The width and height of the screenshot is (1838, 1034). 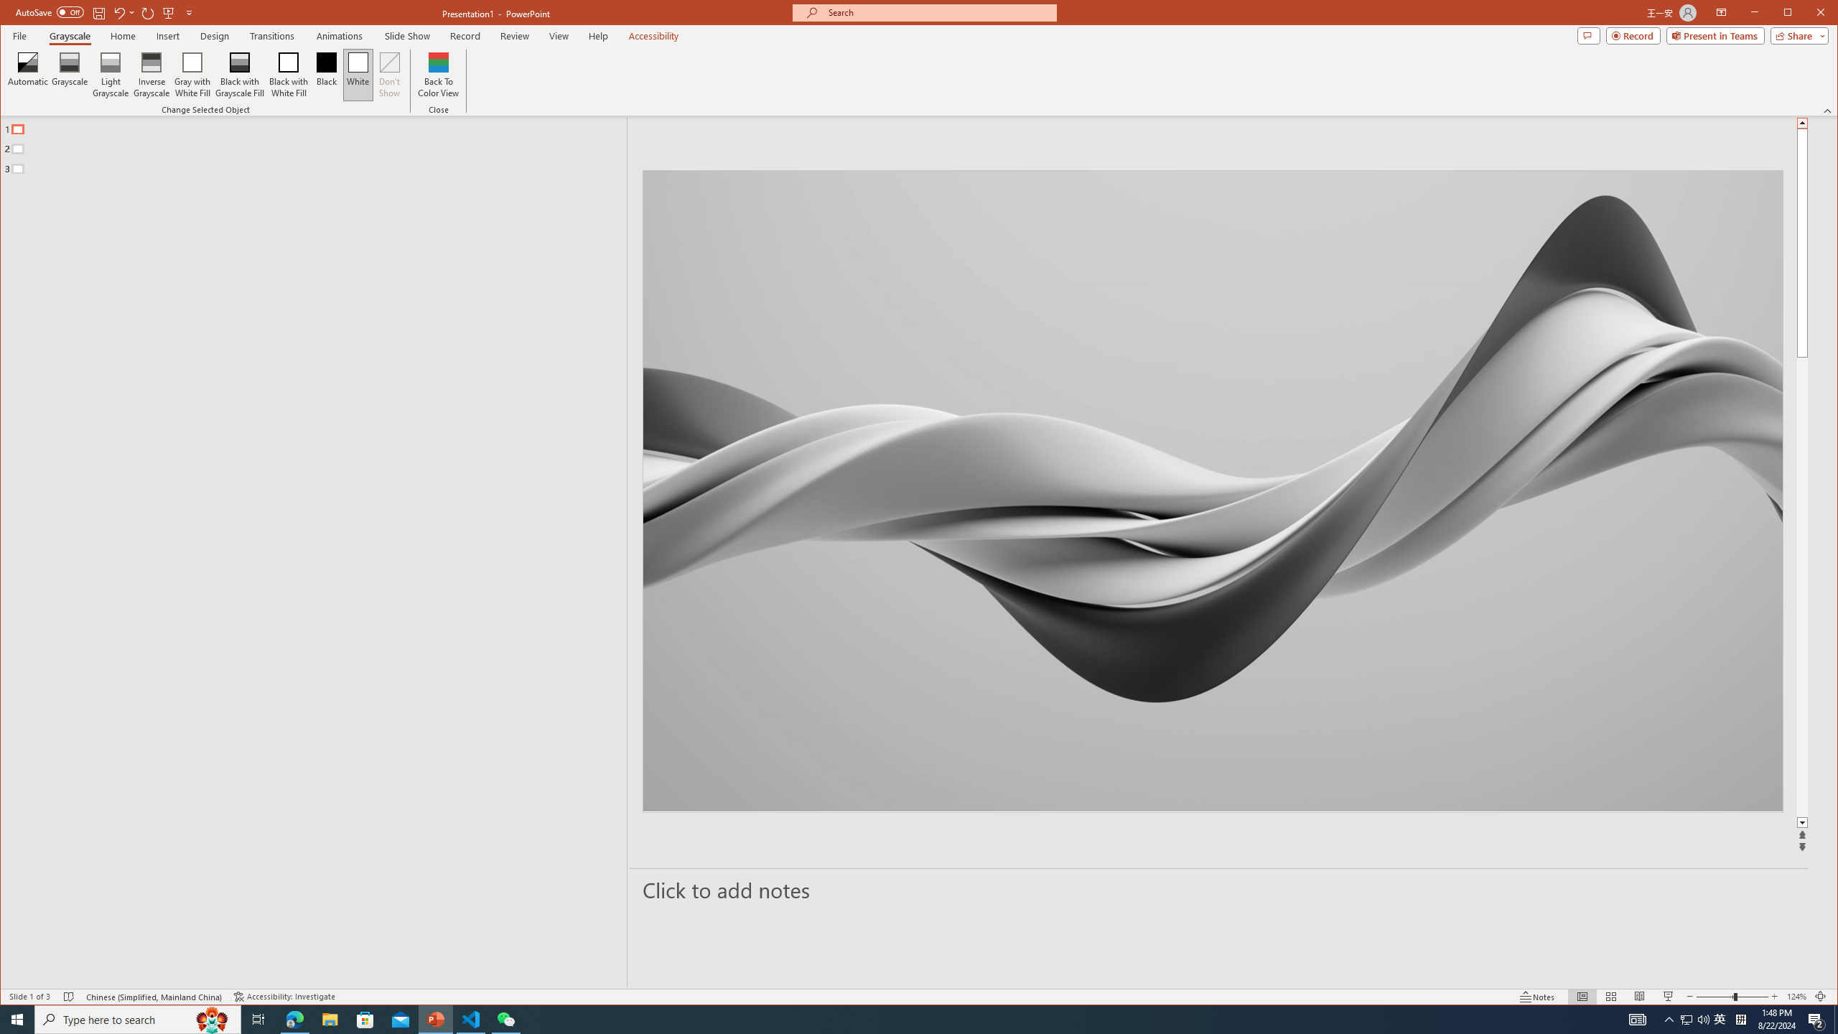 What do you see at coordinates (1720, 1020) in the screenshot?
I see `Design` at bounding box center [1720, 1020].